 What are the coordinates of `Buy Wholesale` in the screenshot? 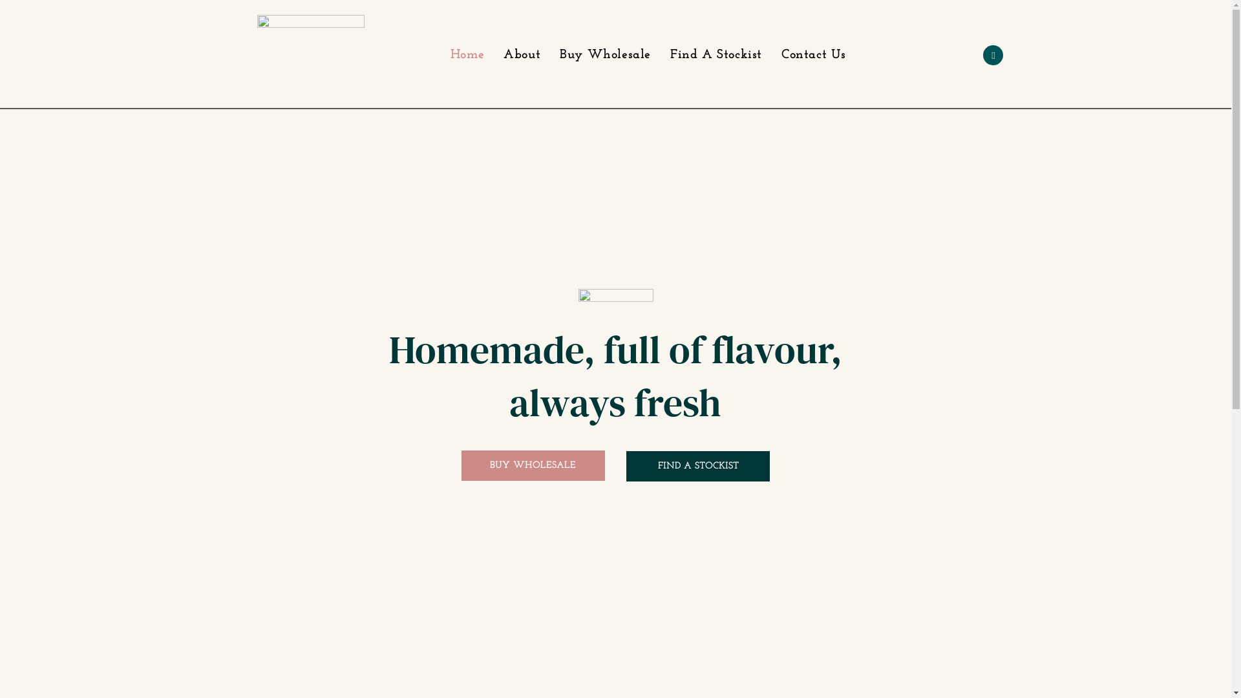 It's located at (605, 55).